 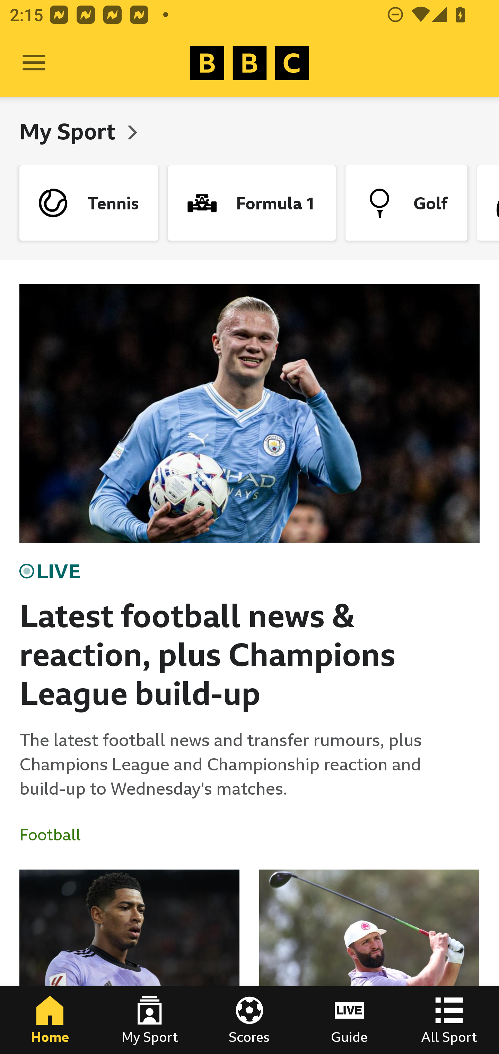 What do you see at coordinates (130, 962) in the screenshot?
I see `Real midfielder Bellingham banned for two games` at bounding box center [130, 962].